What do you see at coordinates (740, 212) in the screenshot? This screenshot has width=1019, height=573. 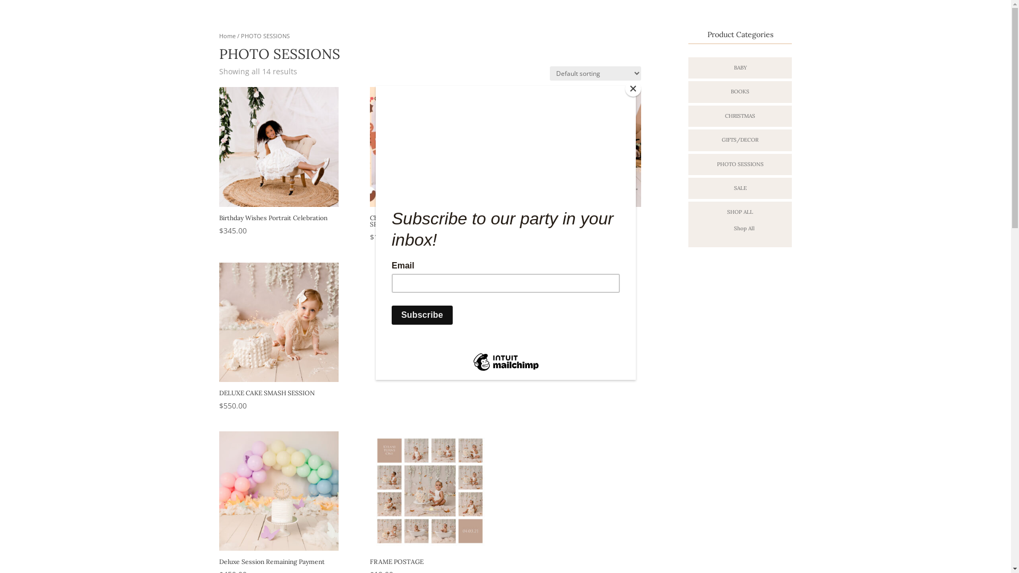 I see `SHOP ALL` at bounding box center [740, 212].